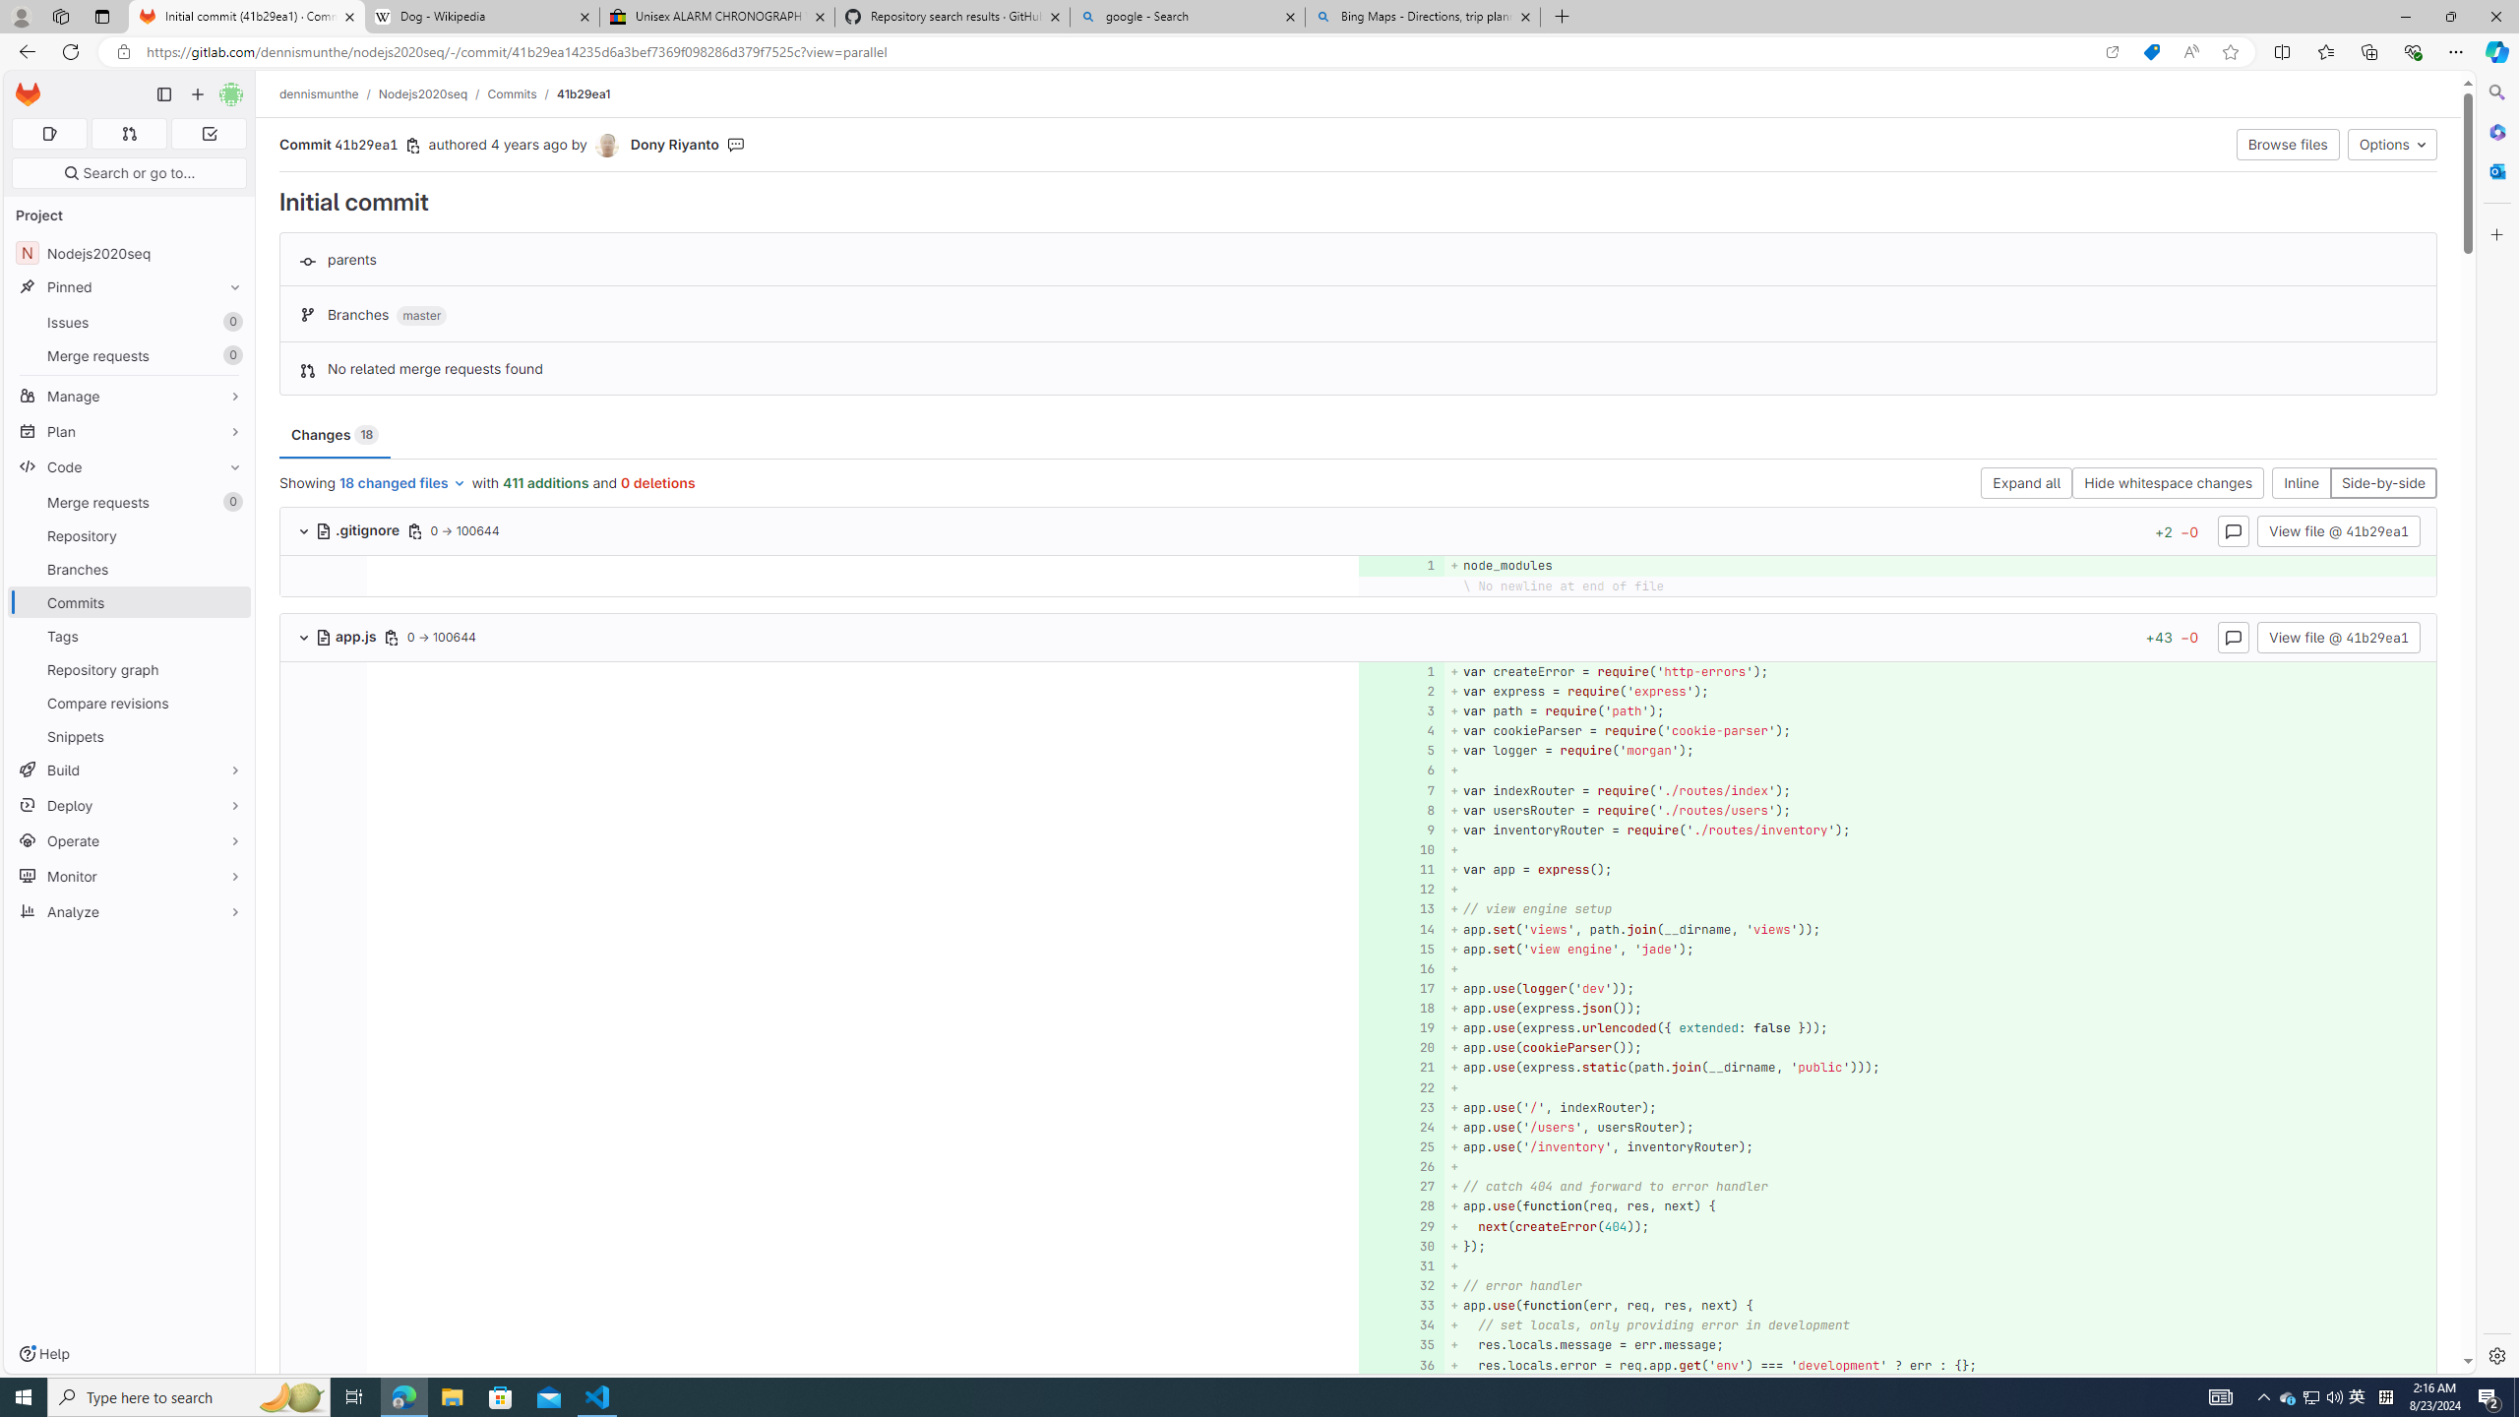 The height and width of the screenshot is (1417, 2519). Describe the element at coordinates (163, 94) in the screenshot. I see `Primary navigation sidebar` at that location.